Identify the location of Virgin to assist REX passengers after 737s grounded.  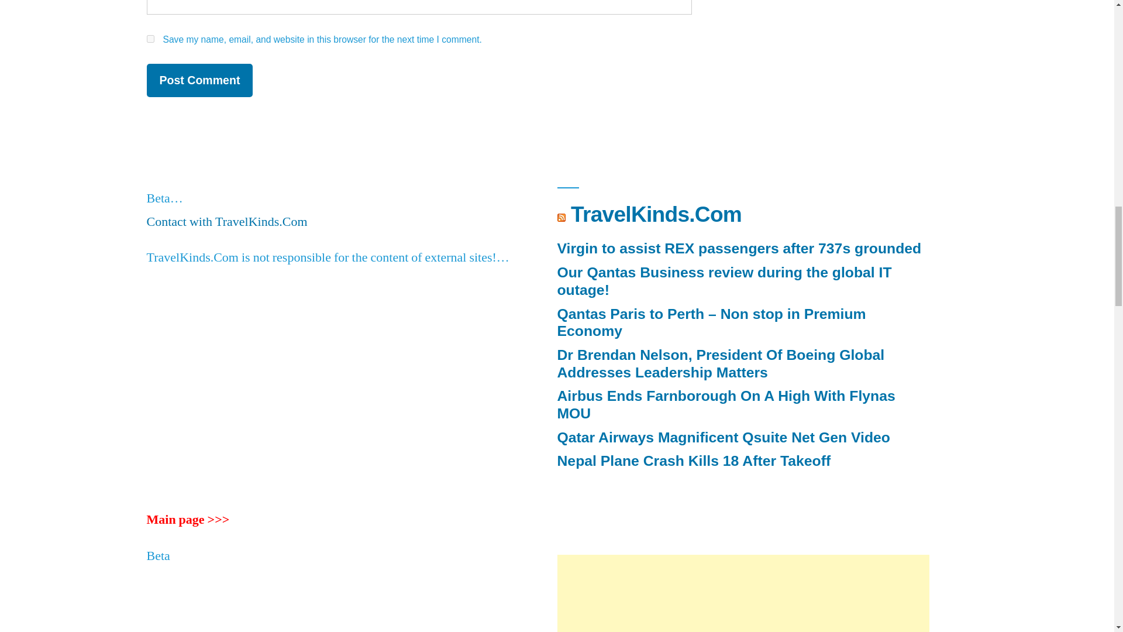
(739, 248).